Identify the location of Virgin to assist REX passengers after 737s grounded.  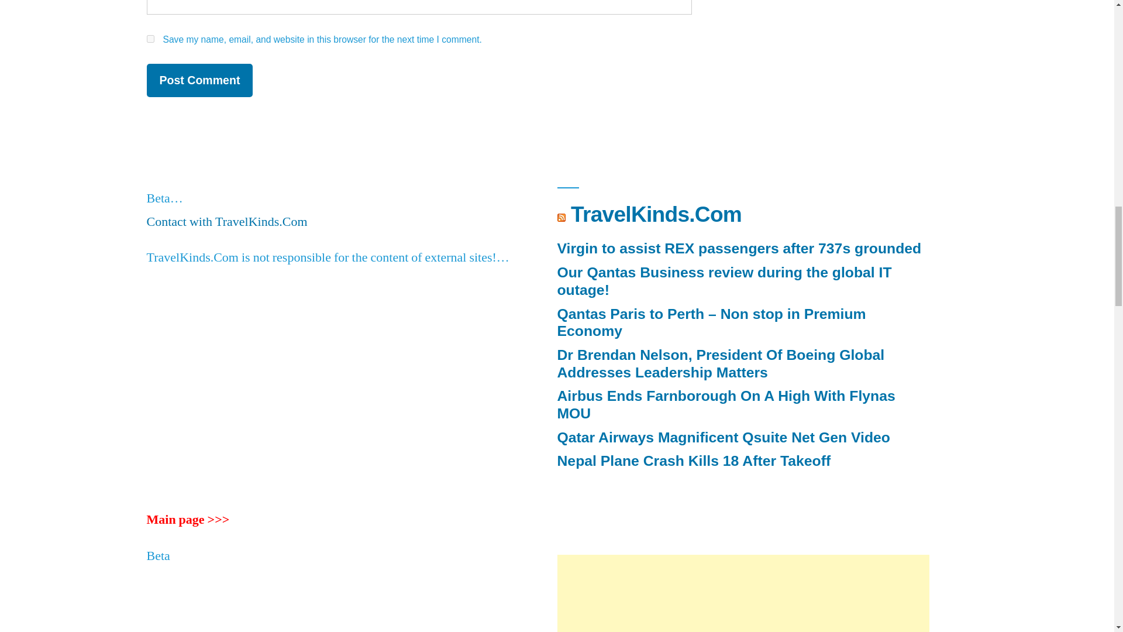
(739, 248).